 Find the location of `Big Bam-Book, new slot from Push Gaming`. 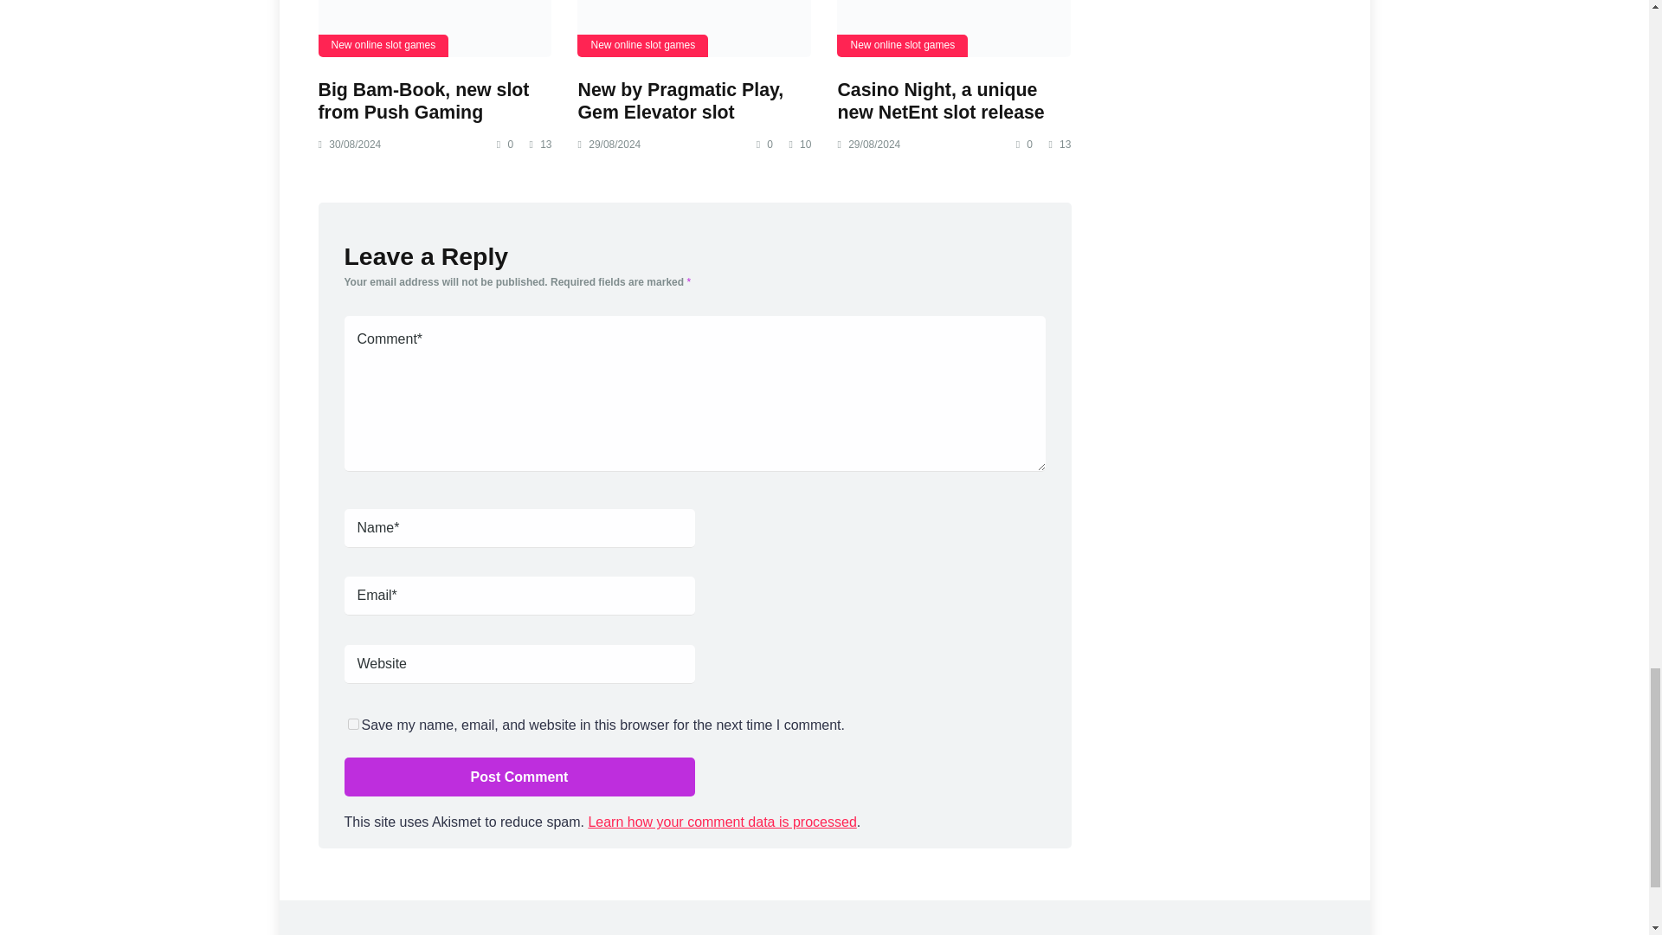

Big Bam-Book, new slot from Push Gaming is located at coordinates (435, 28).